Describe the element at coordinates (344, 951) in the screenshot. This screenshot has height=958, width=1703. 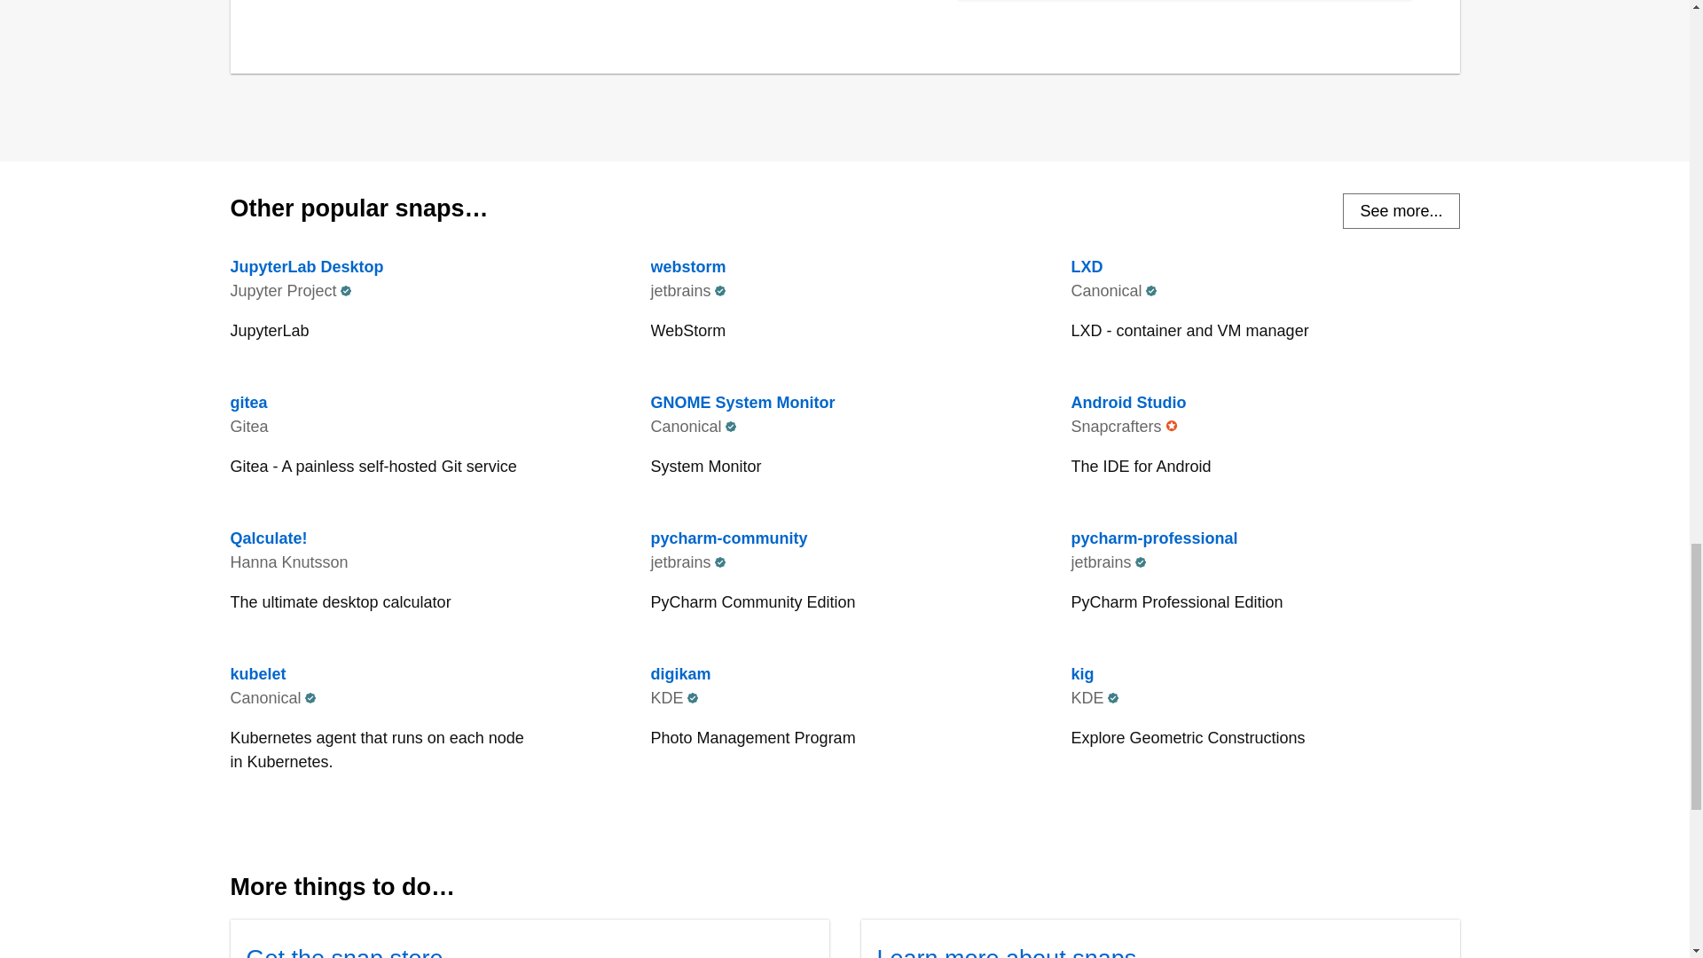
I see `Learn more about snaps` at that location.